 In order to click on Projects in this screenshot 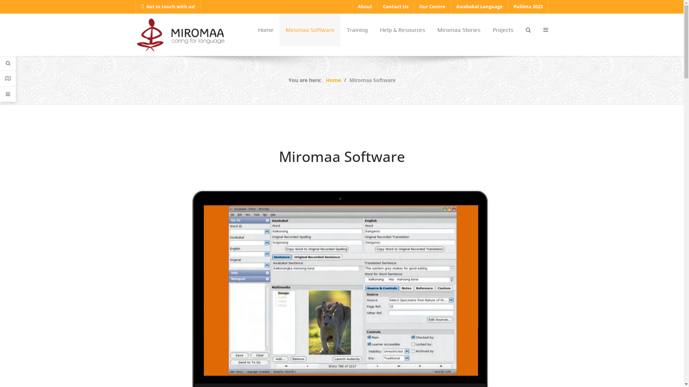, I will do `click(503, 30)`.